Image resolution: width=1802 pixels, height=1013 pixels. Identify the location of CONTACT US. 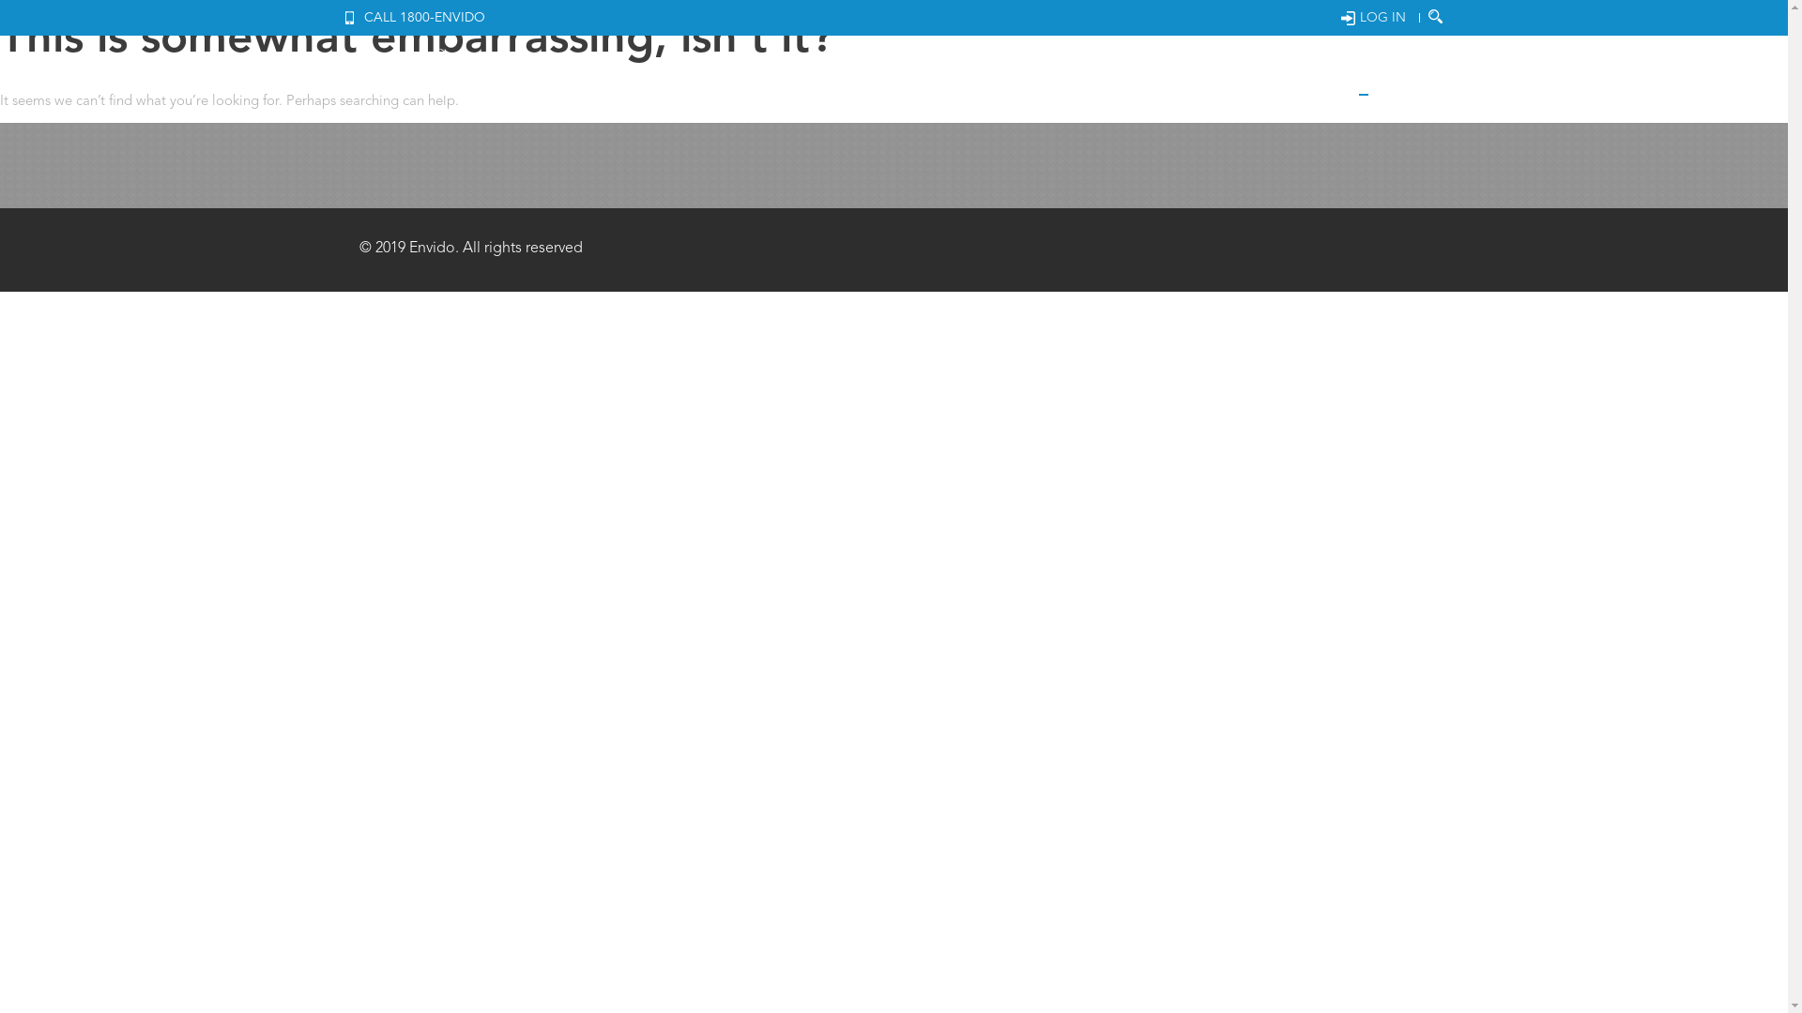
(1401, 79).